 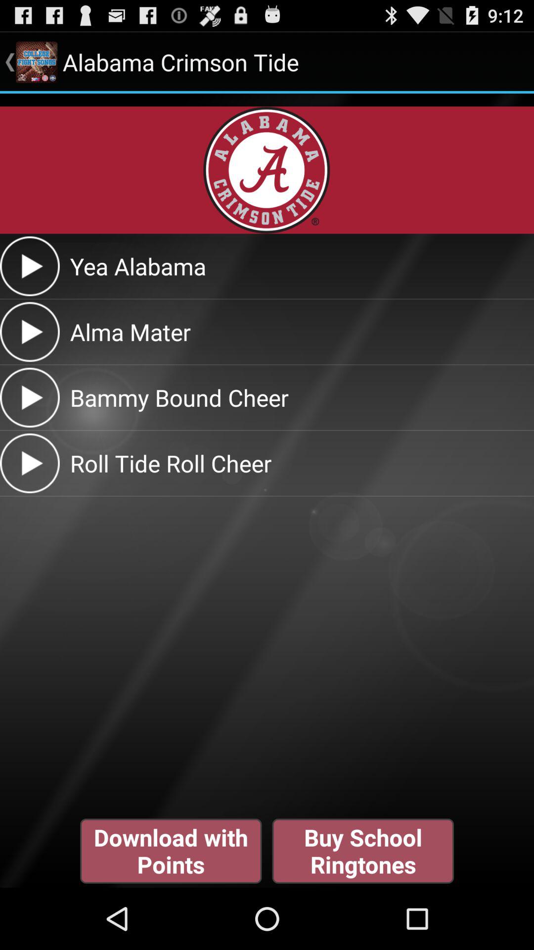 What do you see at coordinates (30, 463) in the screenshot?
I see `play` at bounding box center [30, 463].